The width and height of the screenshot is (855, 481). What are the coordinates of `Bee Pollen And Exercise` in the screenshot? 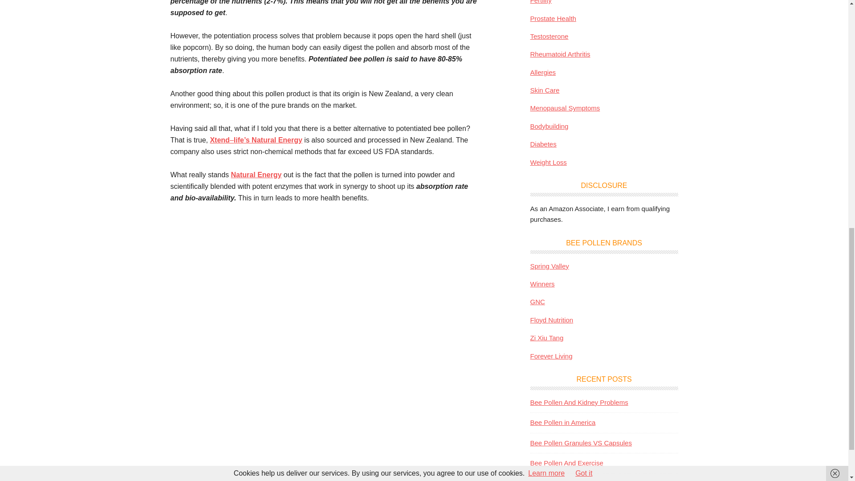 It's located at (566, 463).